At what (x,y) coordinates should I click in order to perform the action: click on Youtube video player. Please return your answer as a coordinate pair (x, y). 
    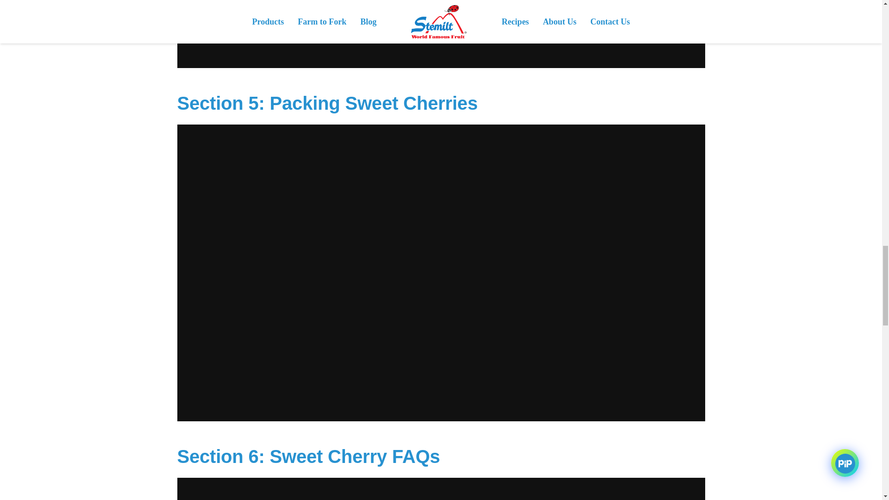
    Looking at the image, I should click on (441, 34).